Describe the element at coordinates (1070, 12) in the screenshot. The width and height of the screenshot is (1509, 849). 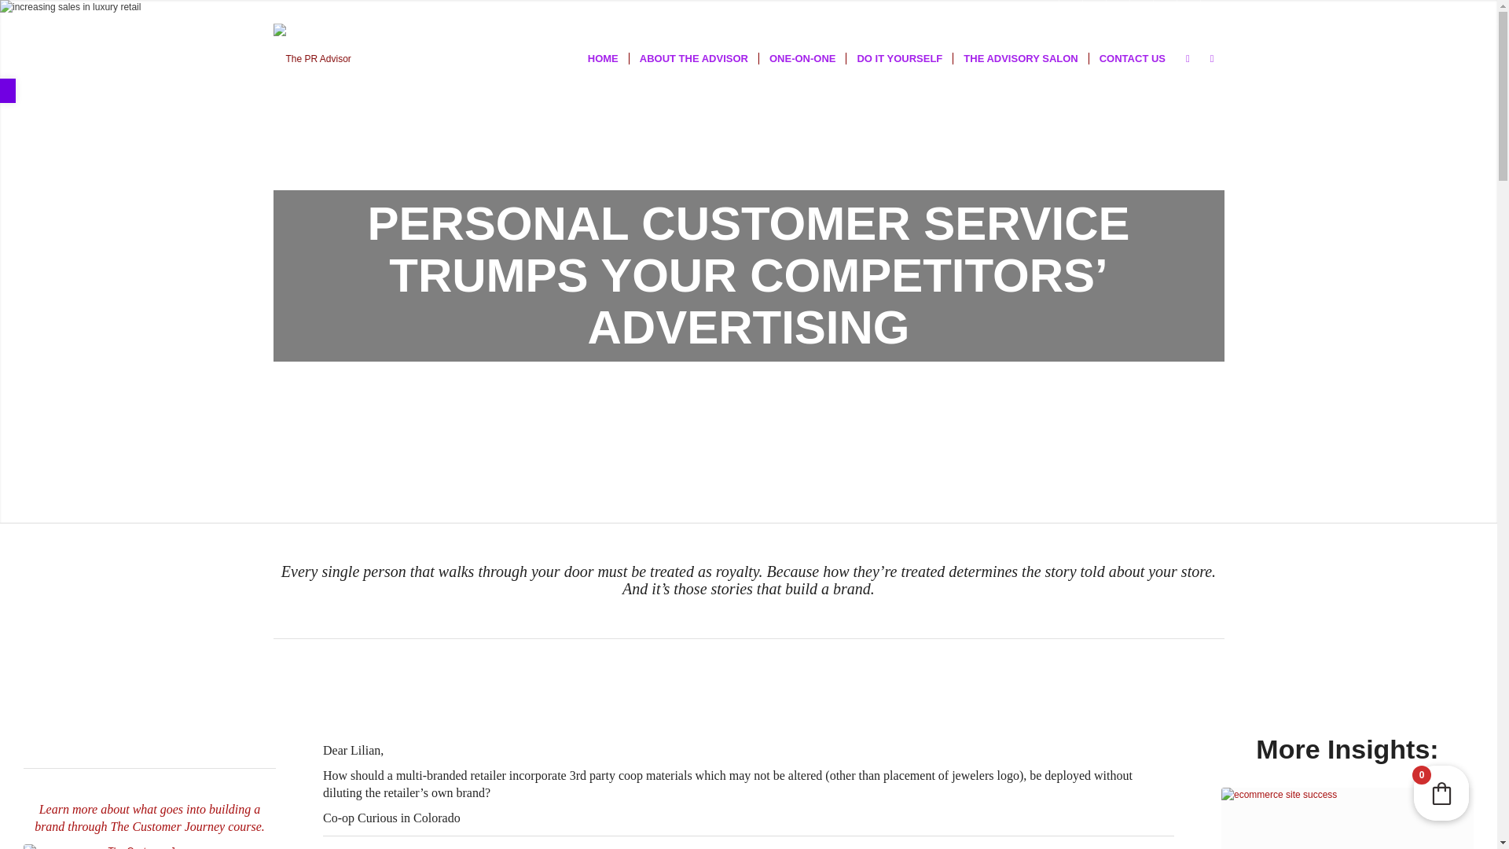
I see `Facebook` at that location.